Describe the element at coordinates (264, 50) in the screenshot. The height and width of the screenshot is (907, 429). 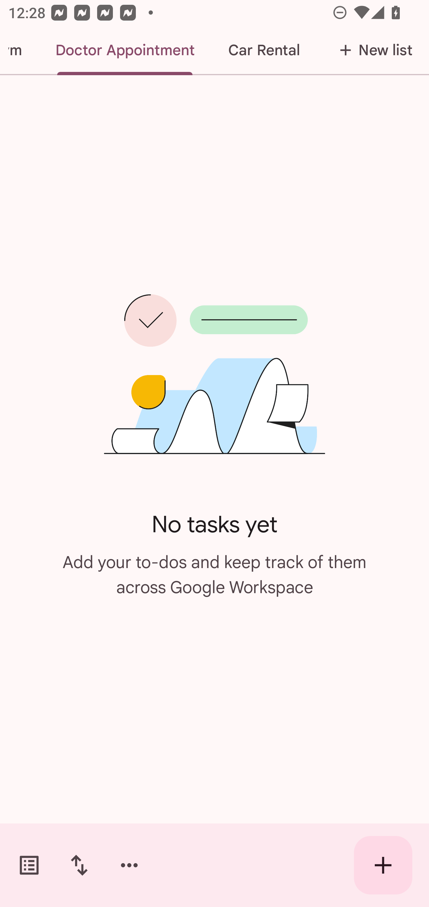
I see `Car Rental` at that location.